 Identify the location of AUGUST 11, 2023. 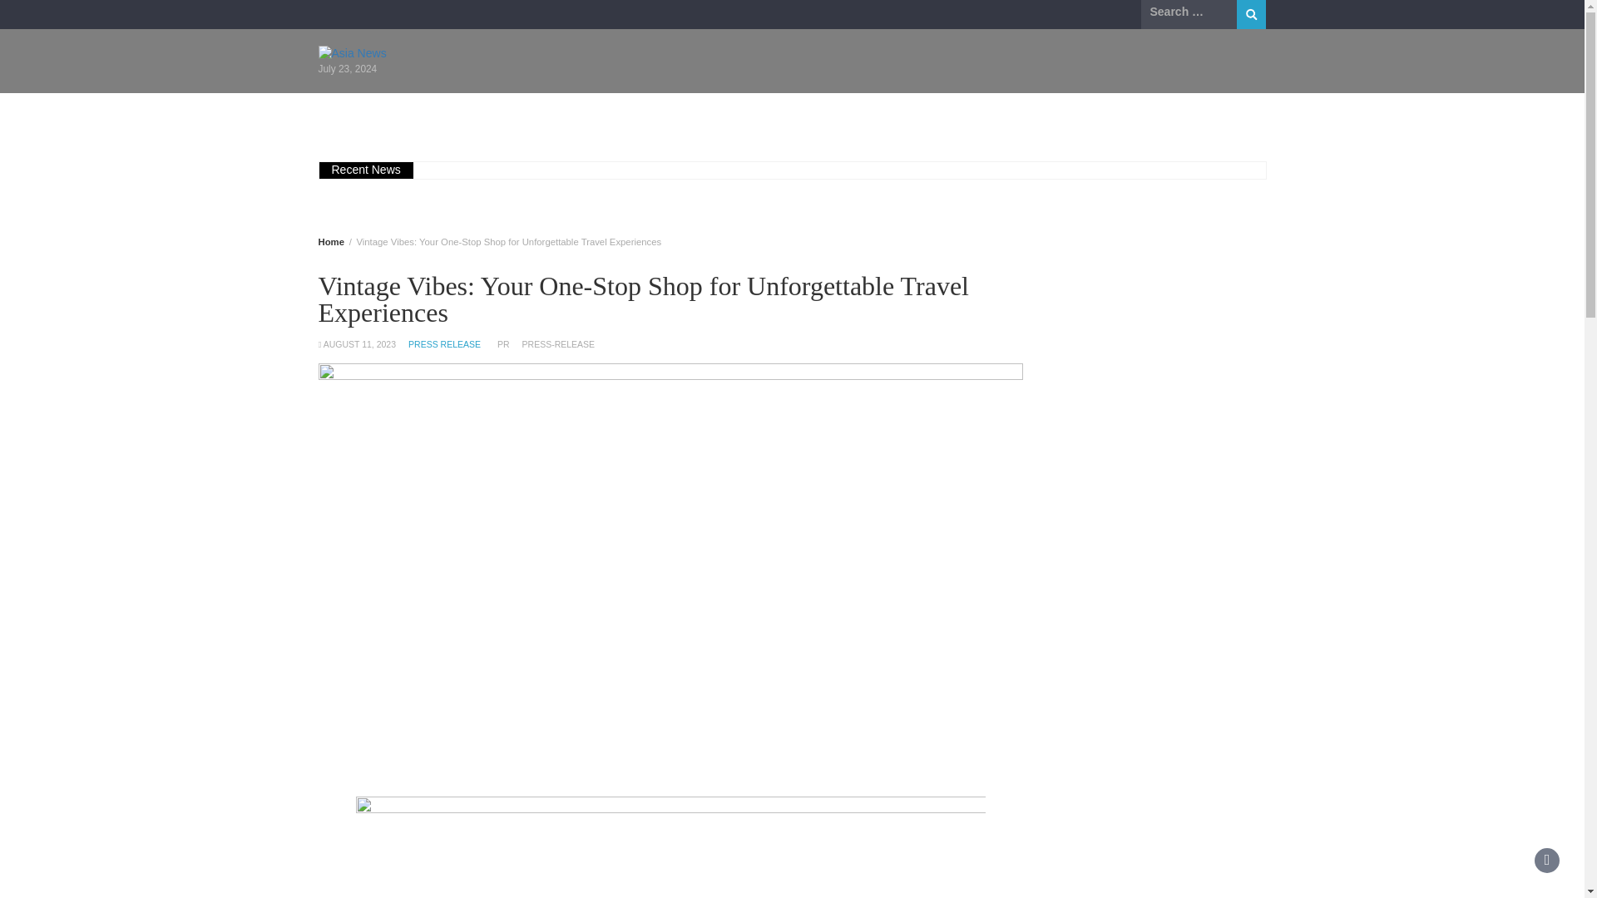
(359, 344).